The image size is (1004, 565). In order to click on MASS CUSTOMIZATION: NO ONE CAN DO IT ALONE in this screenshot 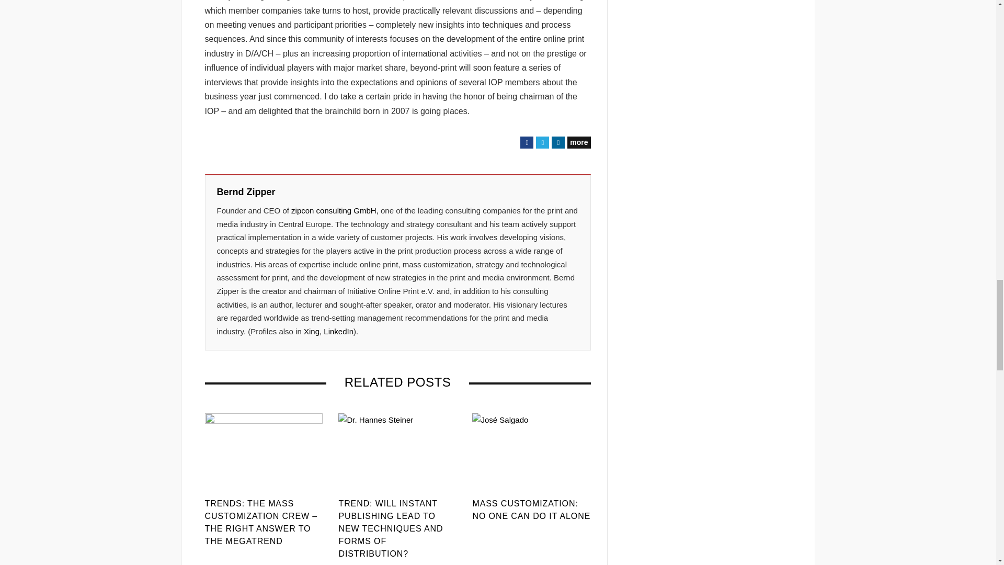, I will do `click(531, 510)`.